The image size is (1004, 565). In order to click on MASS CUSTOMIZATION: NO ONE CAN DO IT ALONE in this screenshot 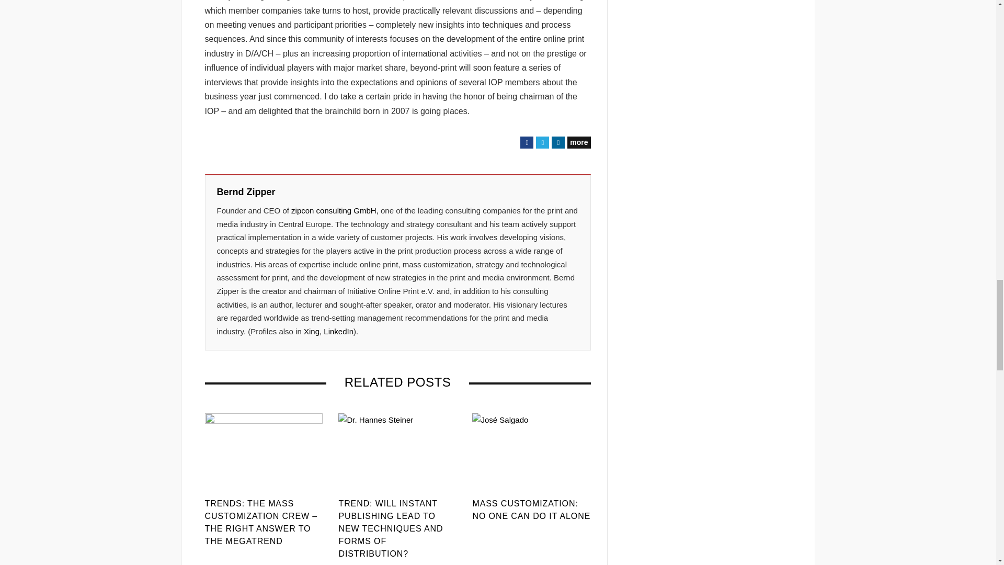, I will do `click(531, 510)`.